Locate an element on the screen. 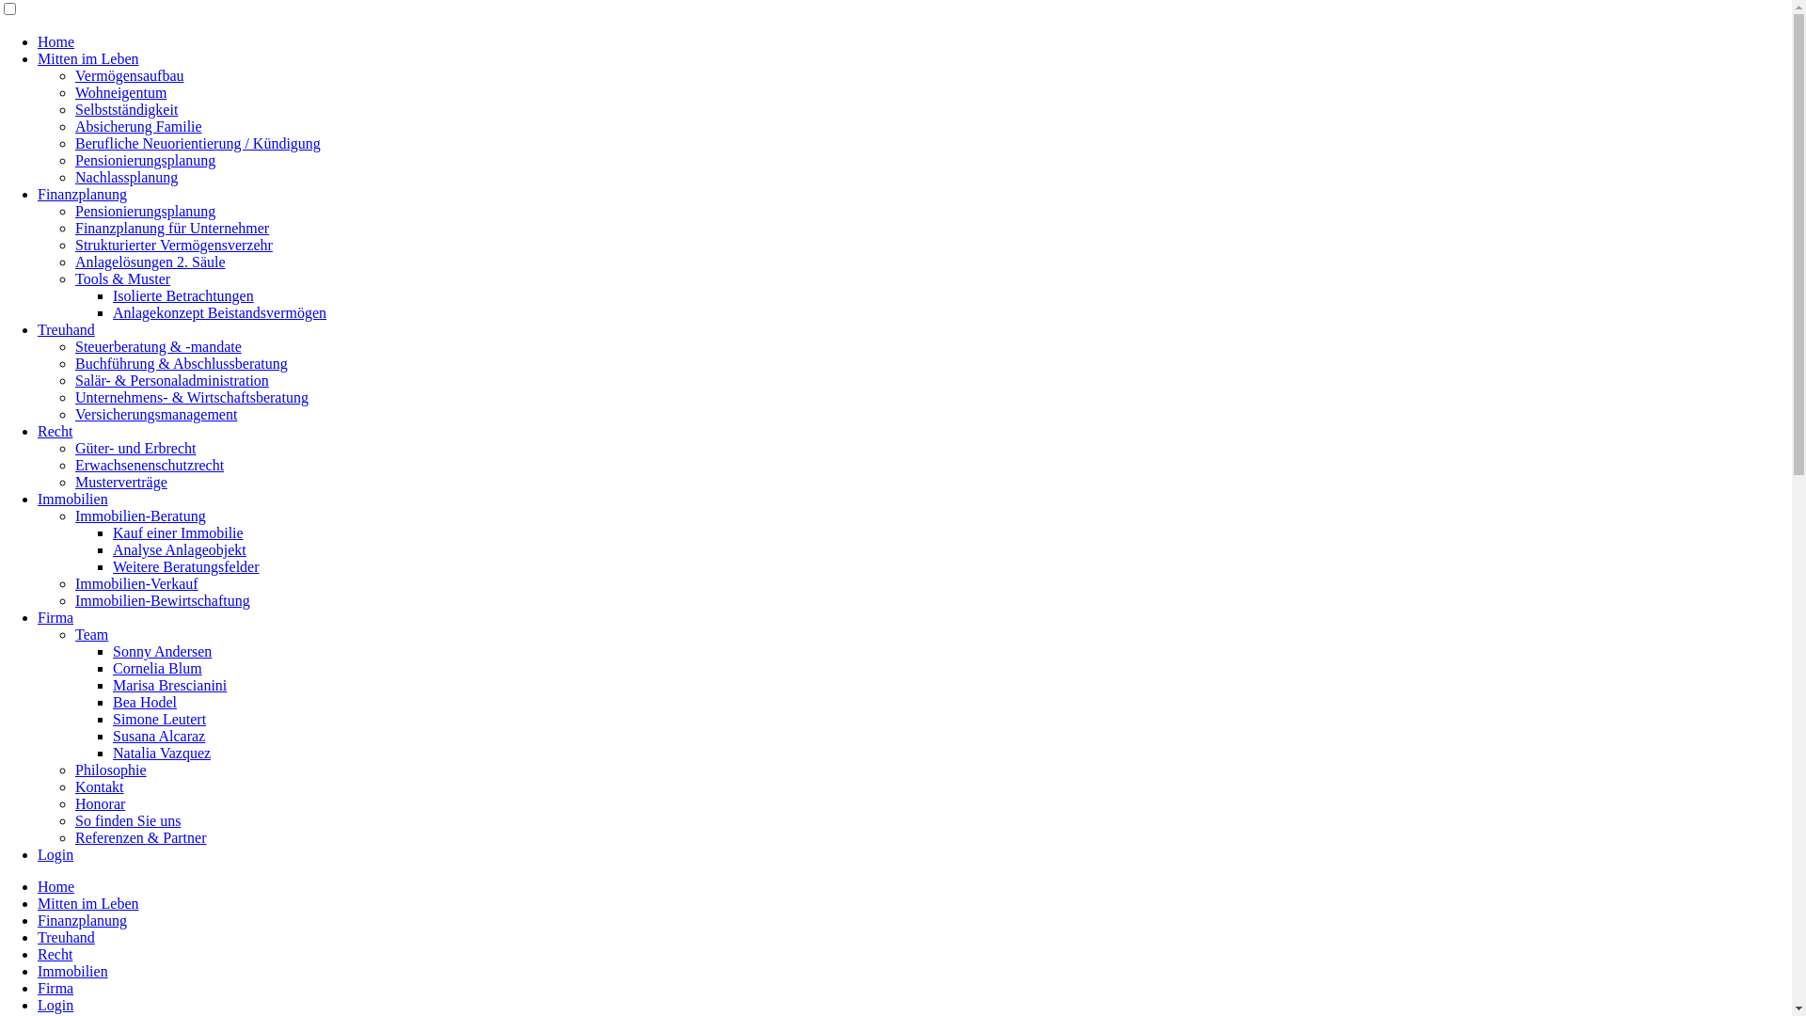 Image resolution: width=1806 pixels, height=1016 pixels. Versicherungsmanagement is located at coordinates (156, 414).